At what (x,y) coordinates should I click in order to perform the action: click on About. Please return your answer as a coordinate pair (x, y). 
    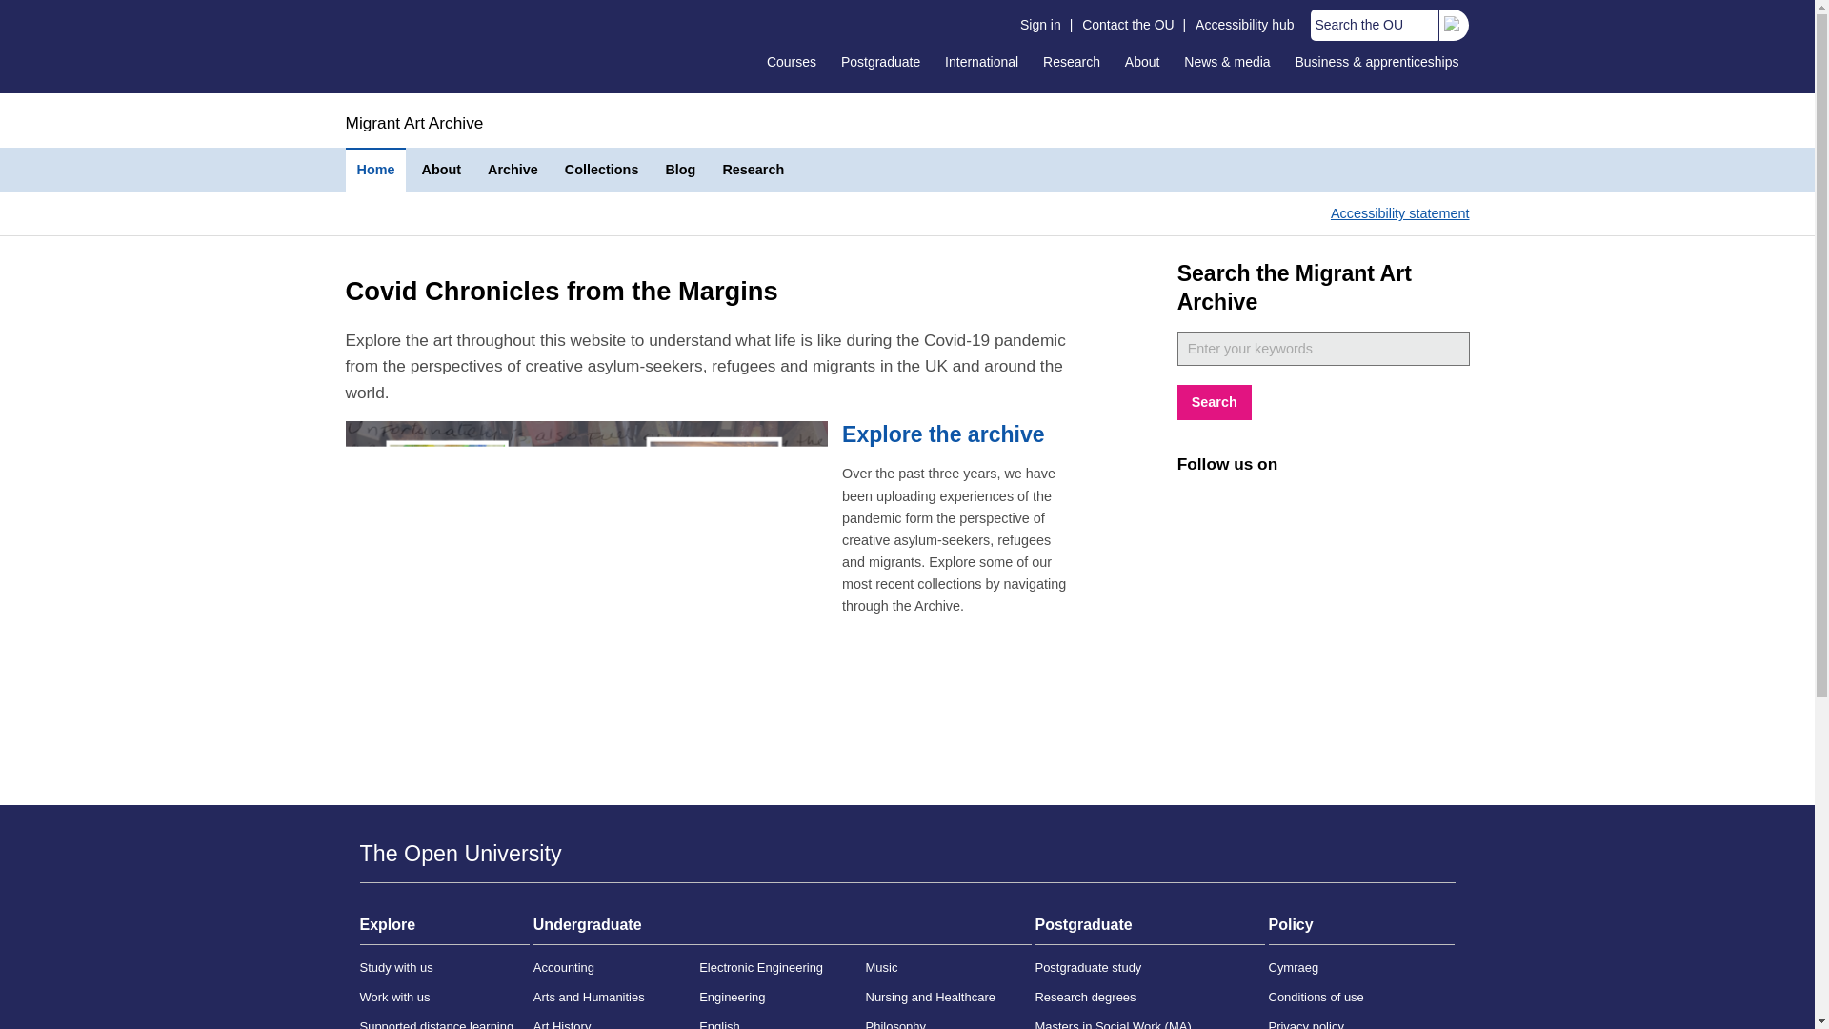
    Looking at the image, I should click on (1141, 61).